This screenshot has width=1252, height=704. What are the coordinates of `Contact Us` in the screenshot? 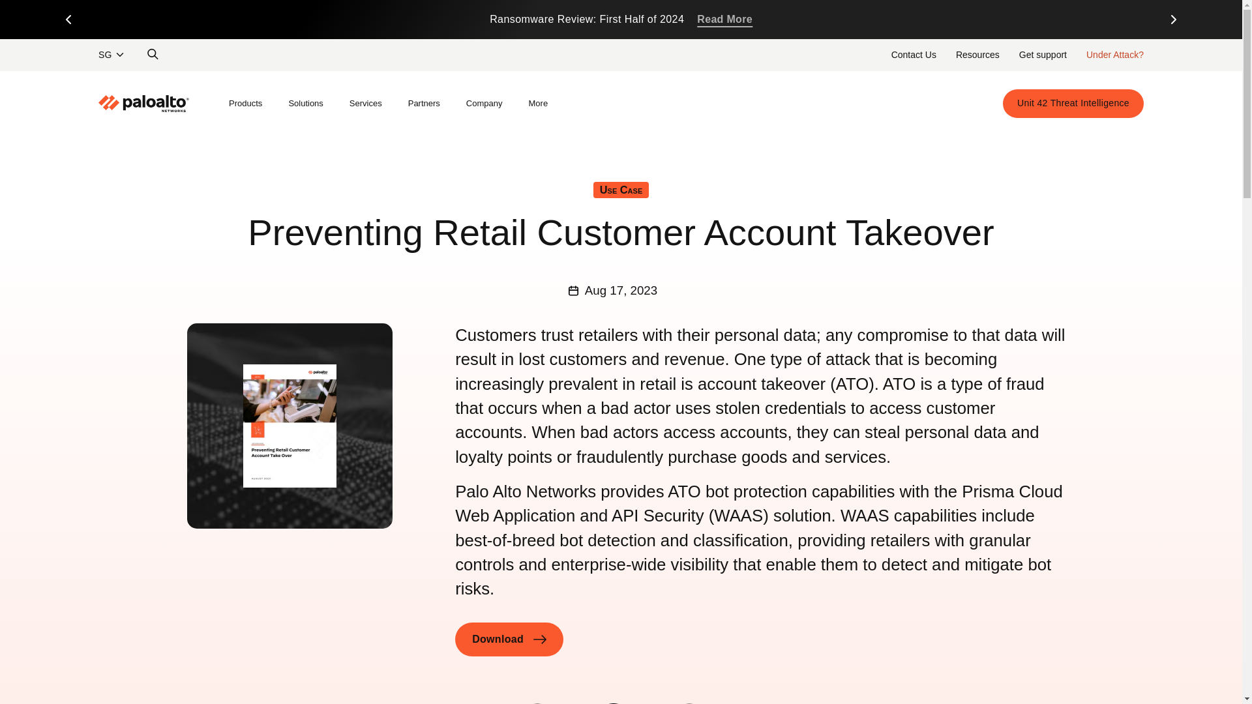 It's located at (977, 54).